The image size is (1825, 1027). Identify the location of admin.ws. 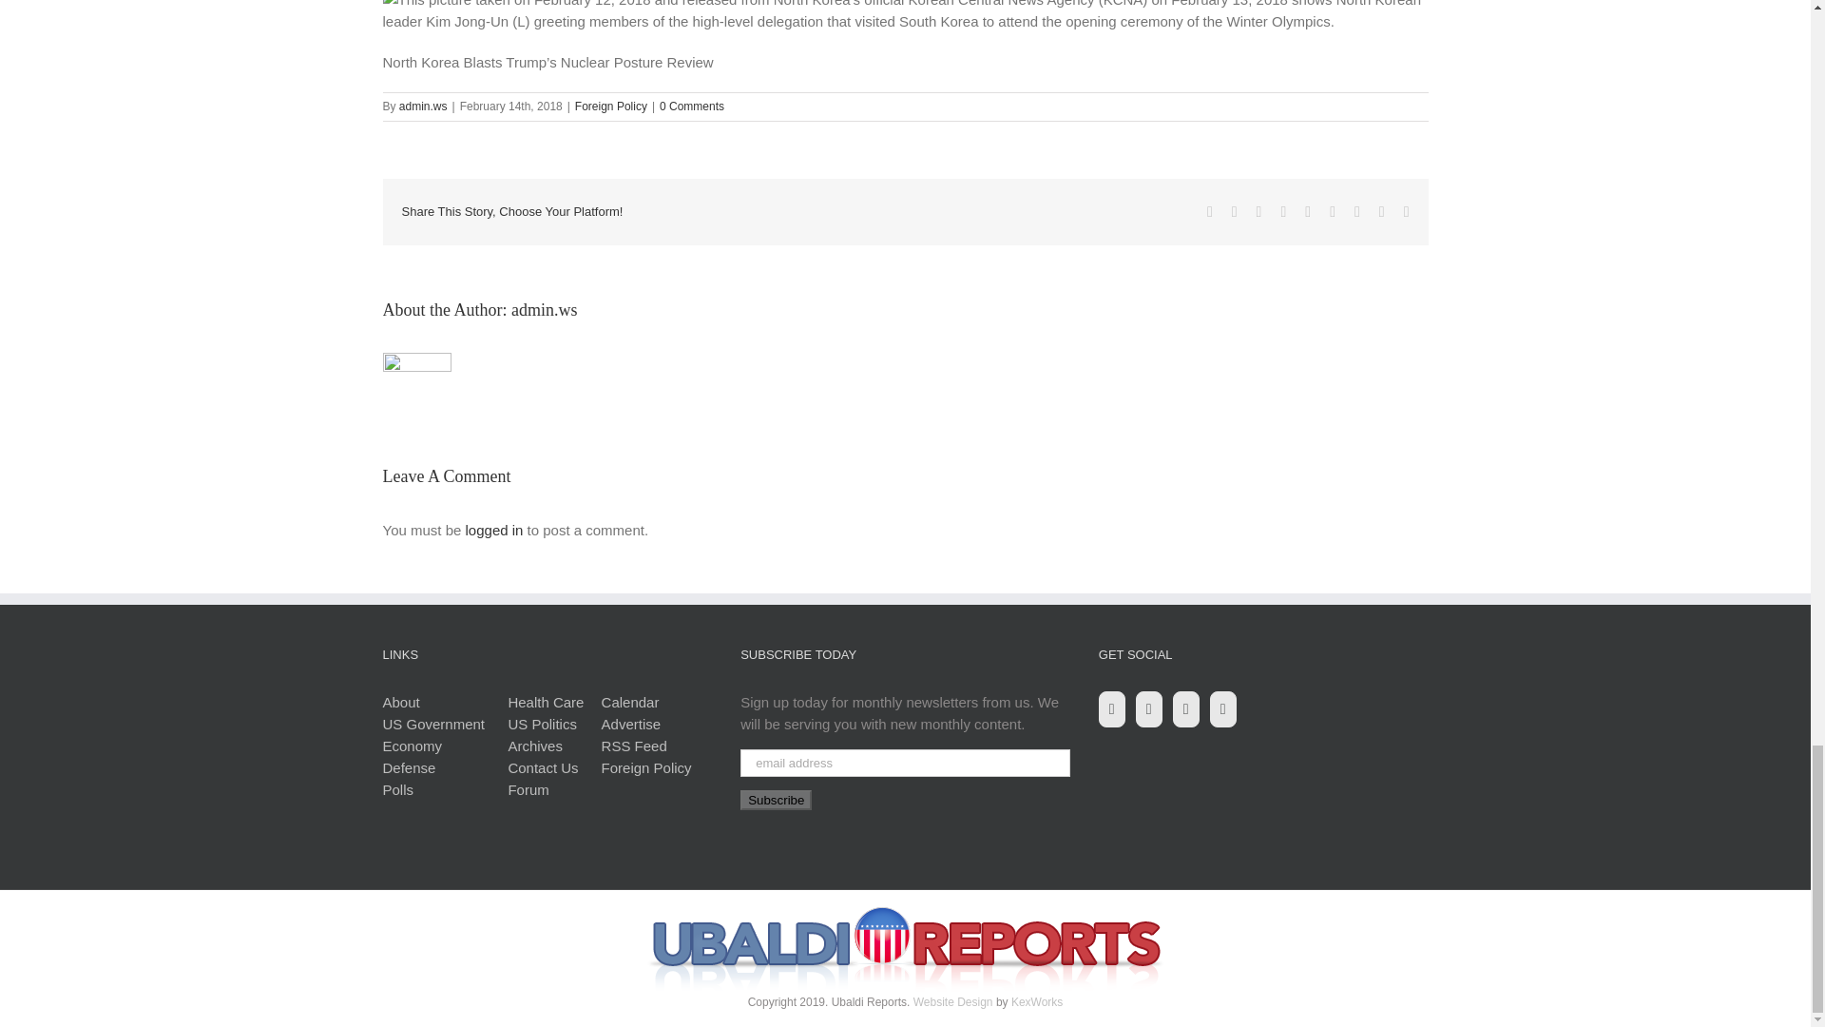
(423, 106).